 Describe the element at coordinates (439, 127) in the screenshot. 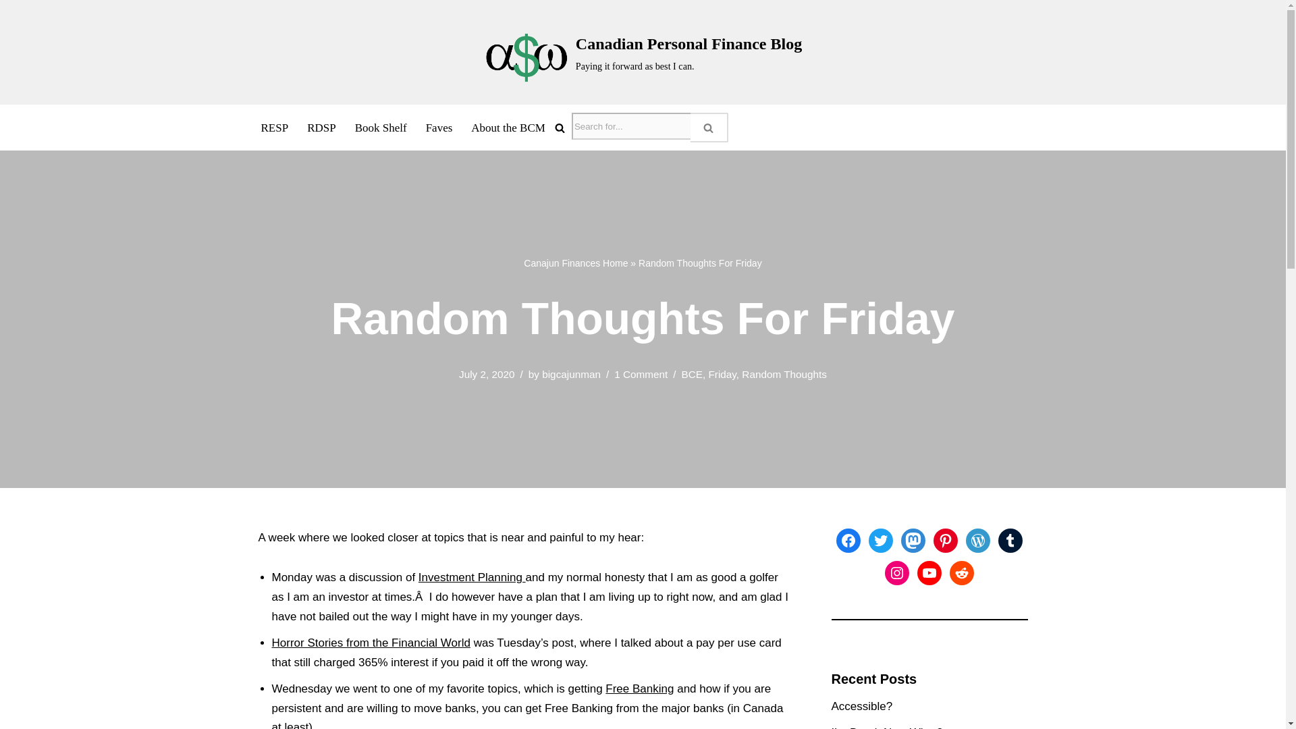

I see `Faves` at that location.